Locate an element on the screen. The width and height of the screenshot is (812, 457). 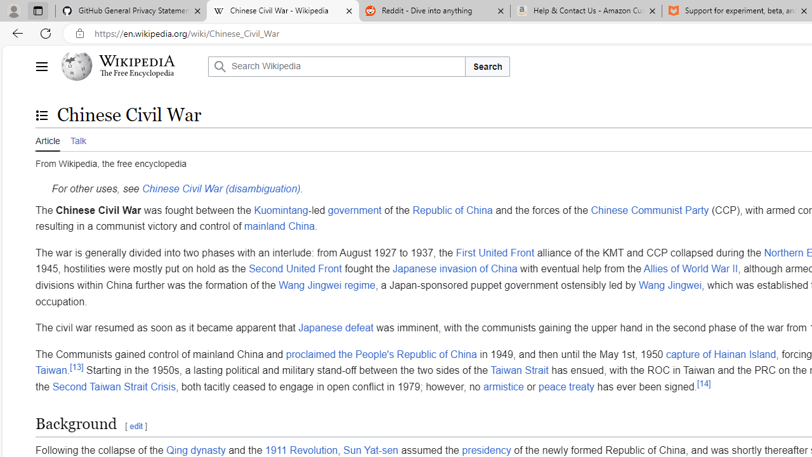
Allies of World War II is located at coordinates (690, 268).